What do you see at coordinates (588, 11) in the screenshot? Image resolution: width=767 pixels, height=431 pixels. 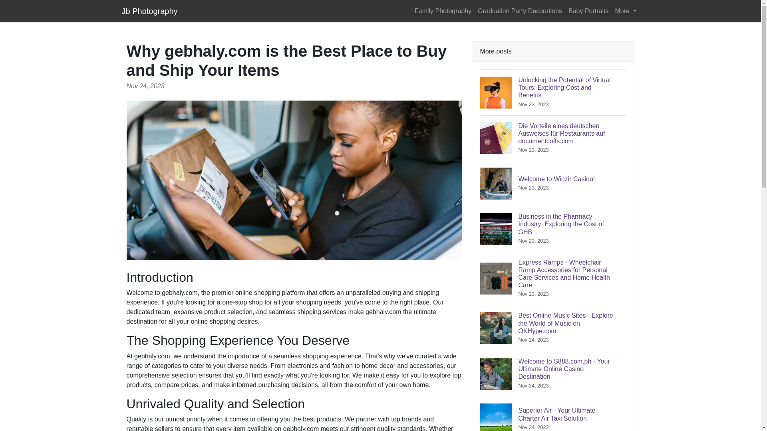 I see `Baby Portraits` at bounding box center [588, 11].